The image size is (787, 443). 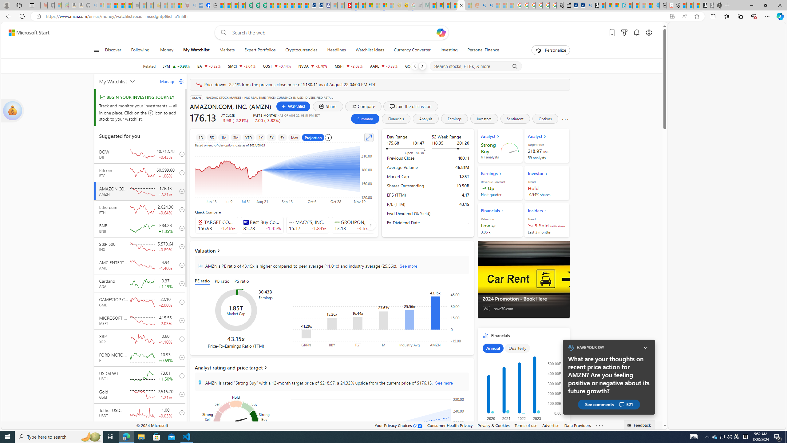 What do you see at coordinates (196, 50) in the screenshot?
I see `My Watchlist` at bounding box center [196, 50].